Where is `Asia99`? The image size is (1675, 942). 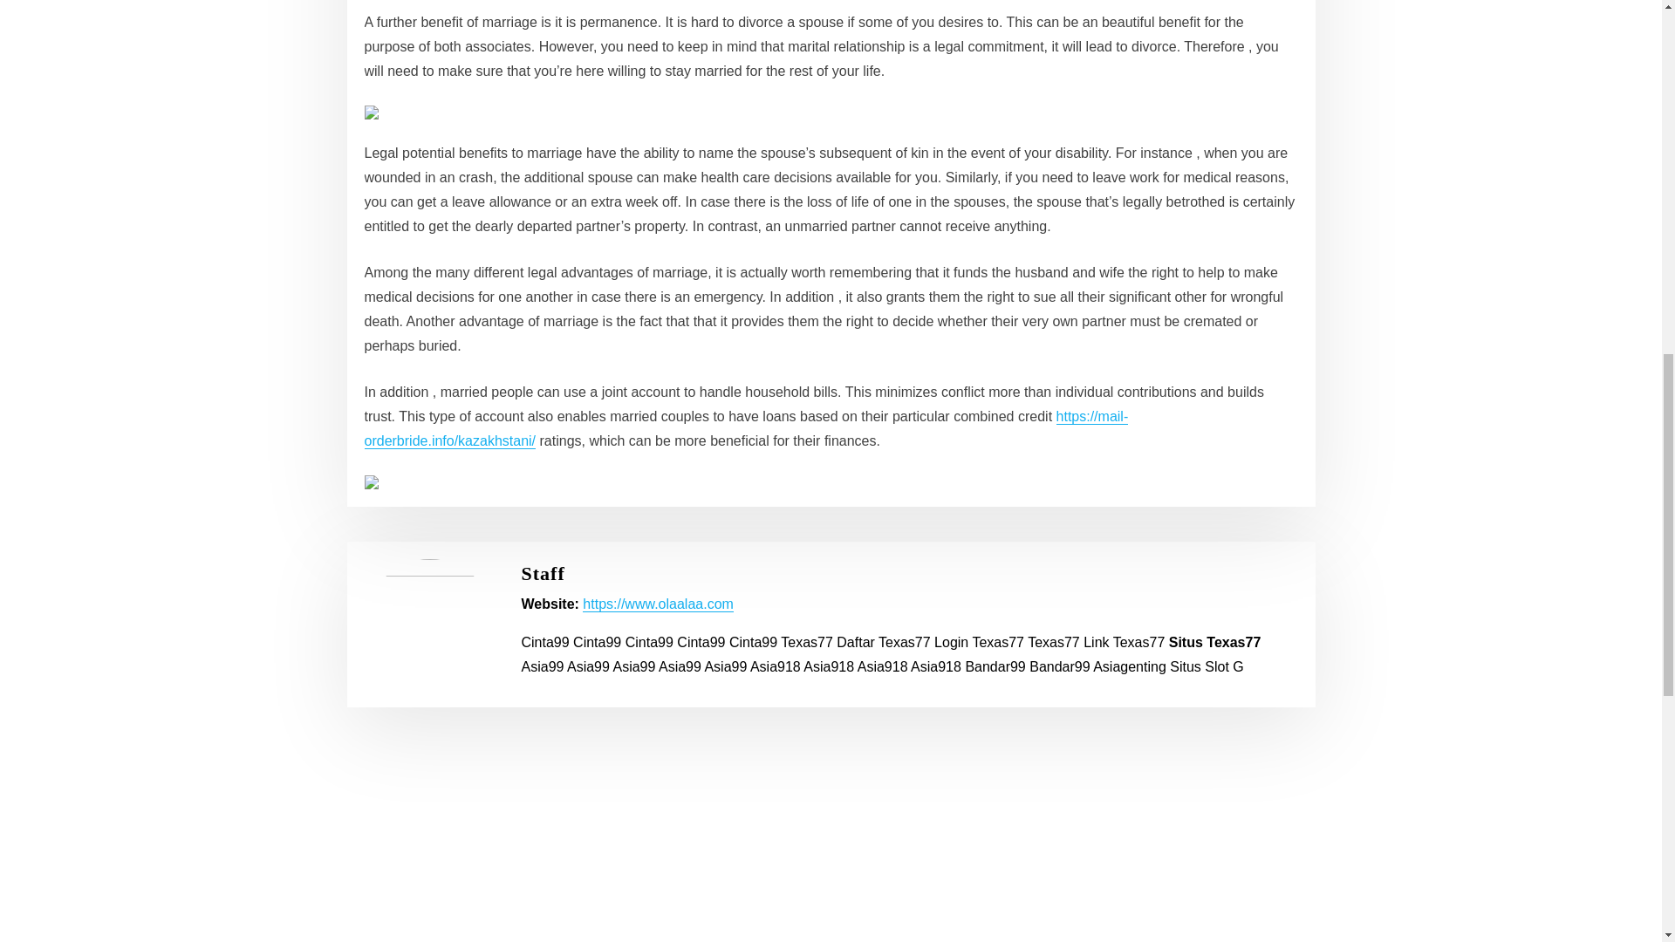
Asia99 is located at coordinates (633, 666).